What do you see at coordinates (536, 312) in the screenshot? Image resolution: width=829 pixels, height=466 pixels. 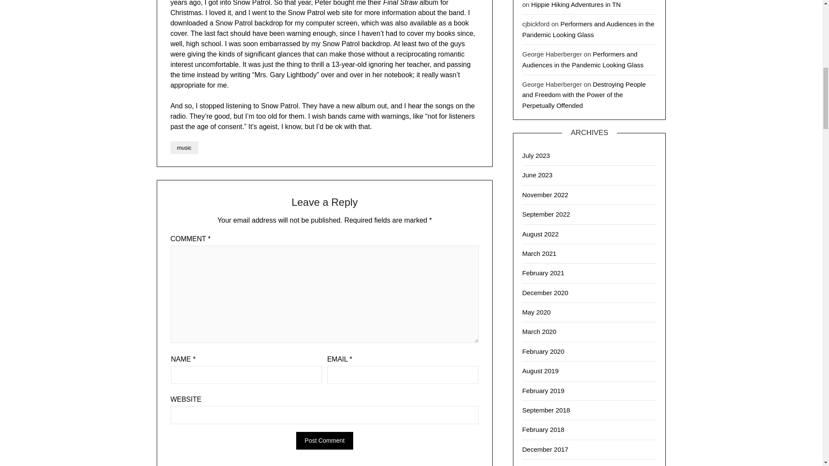 I see `May 2020` at bounding box center [536, 312].